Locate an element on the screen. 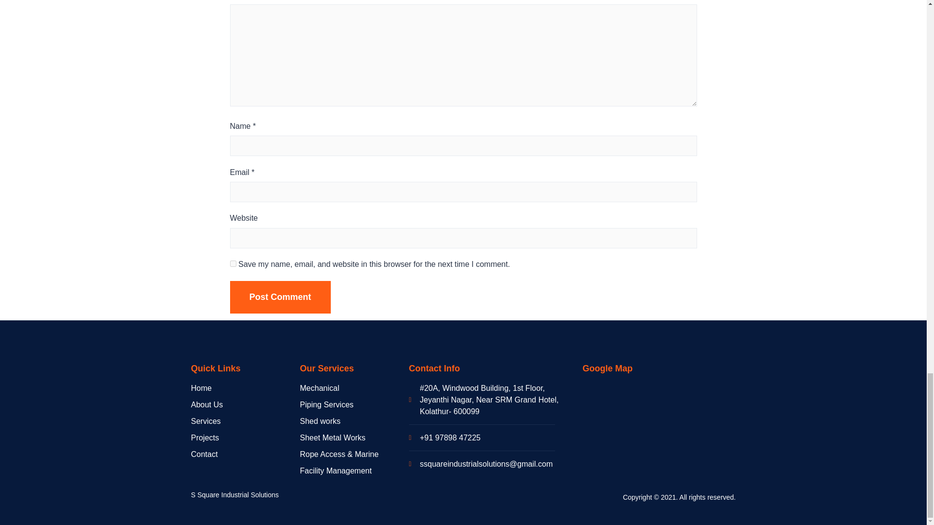 The height and width of the screenshot is (525, 934). Home is located at coordinates (245, 388).